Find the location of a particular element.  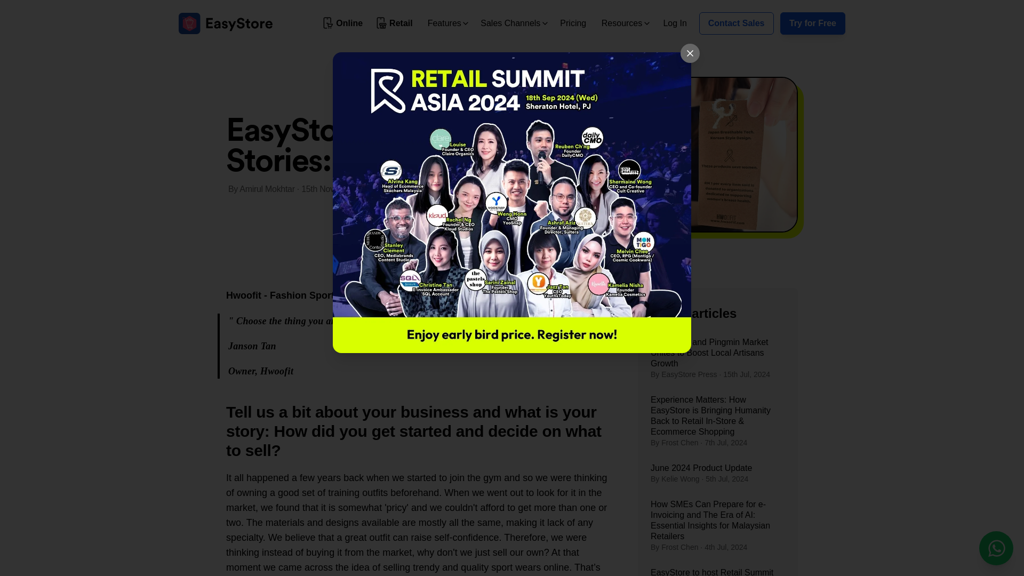

Log In is located at coordinates (674, 22).